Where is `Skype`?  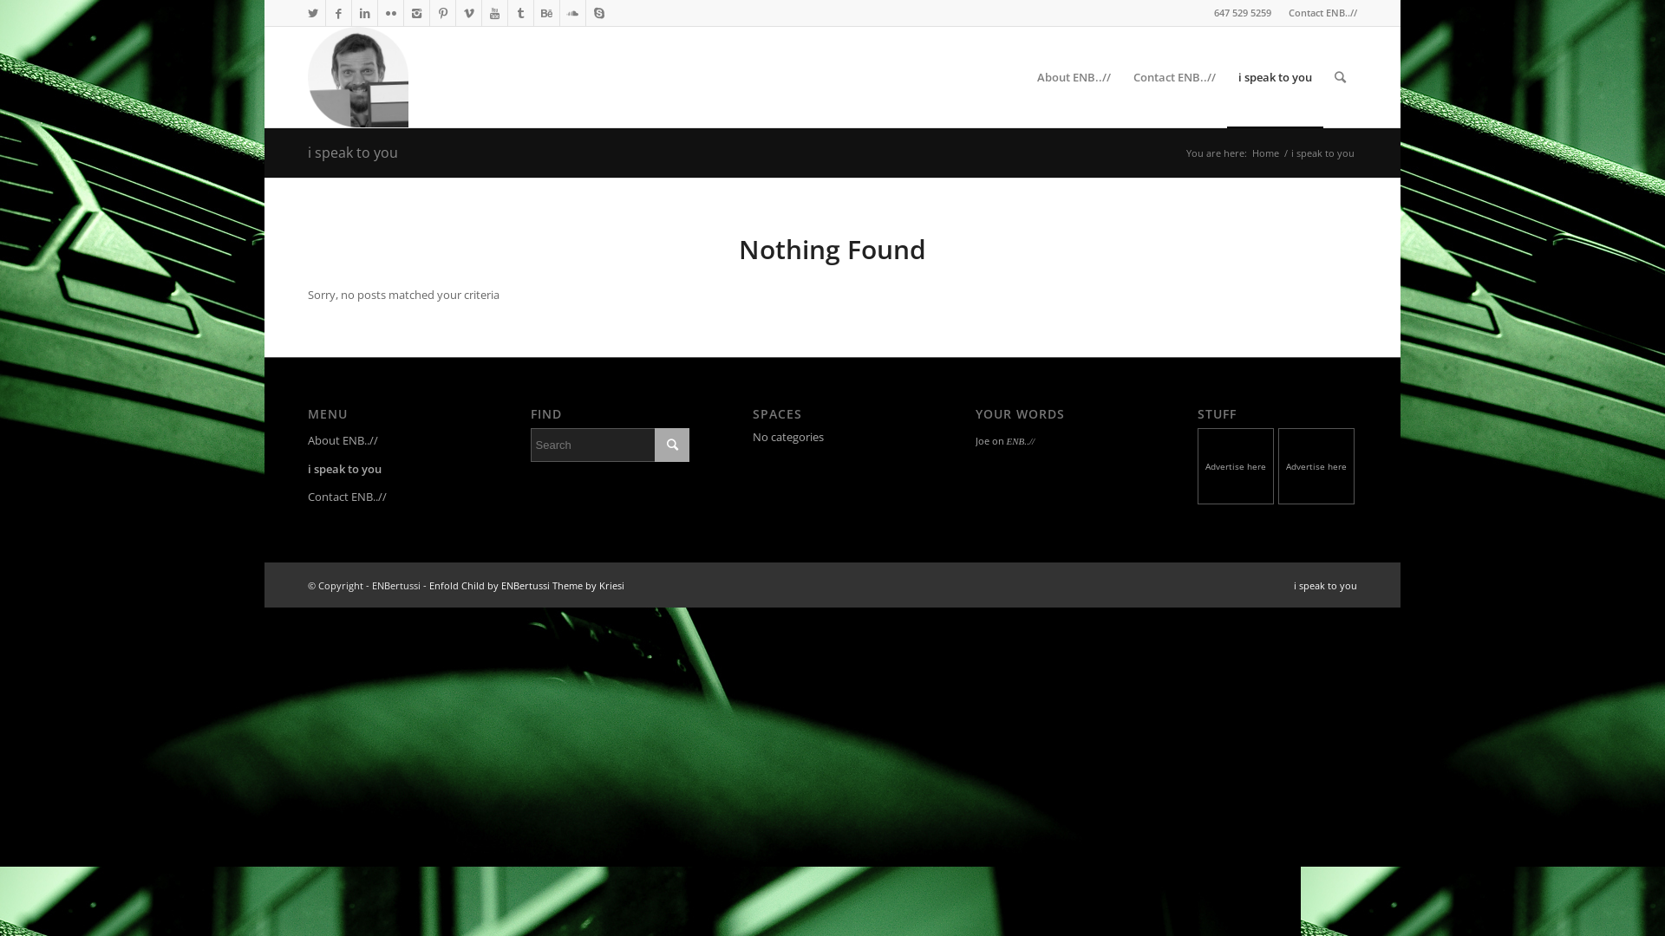
Skype is located at coordinates (599, 13).